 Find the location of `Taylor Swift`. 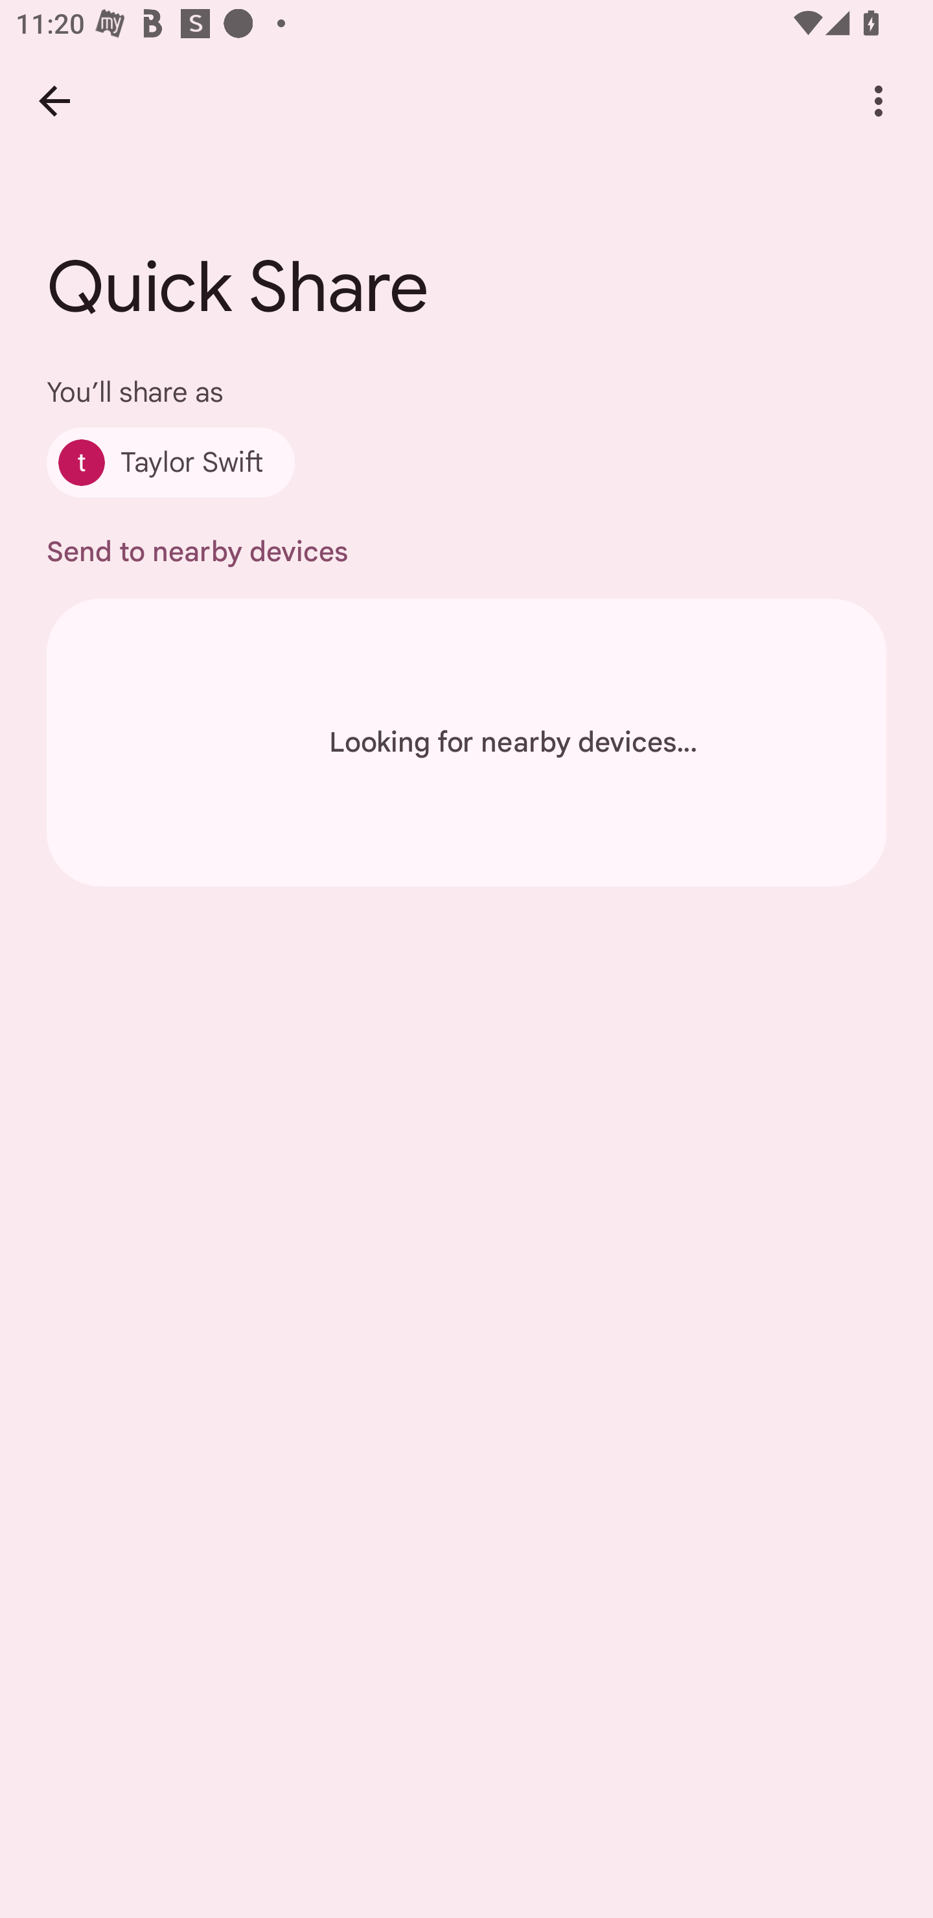

Taylor Swift is located at coordinates (171, 463).